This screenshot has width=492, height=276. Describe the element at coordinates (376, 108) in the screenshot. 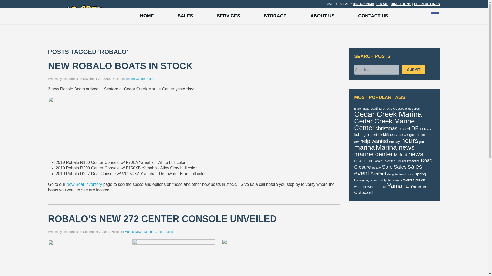

I see `boating` at that location.